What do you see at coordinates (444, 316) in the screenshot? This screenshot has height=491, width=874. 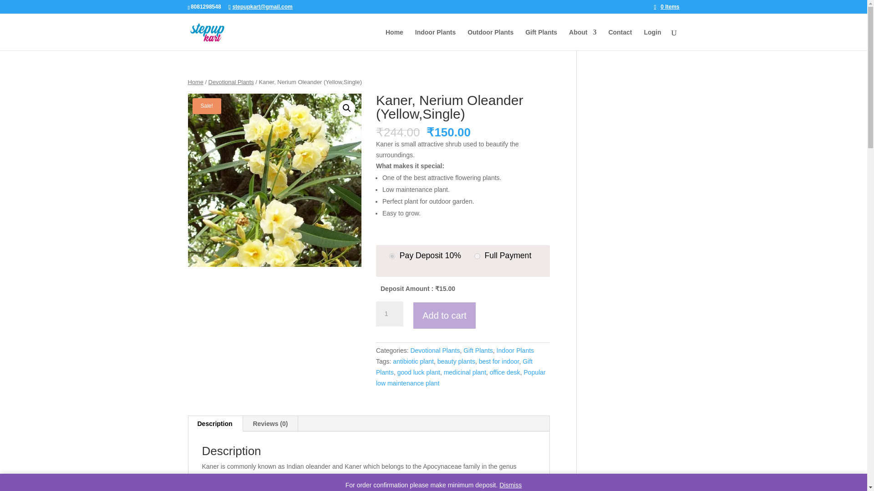 I see `Add to cart` at bounding box center [444, 316].